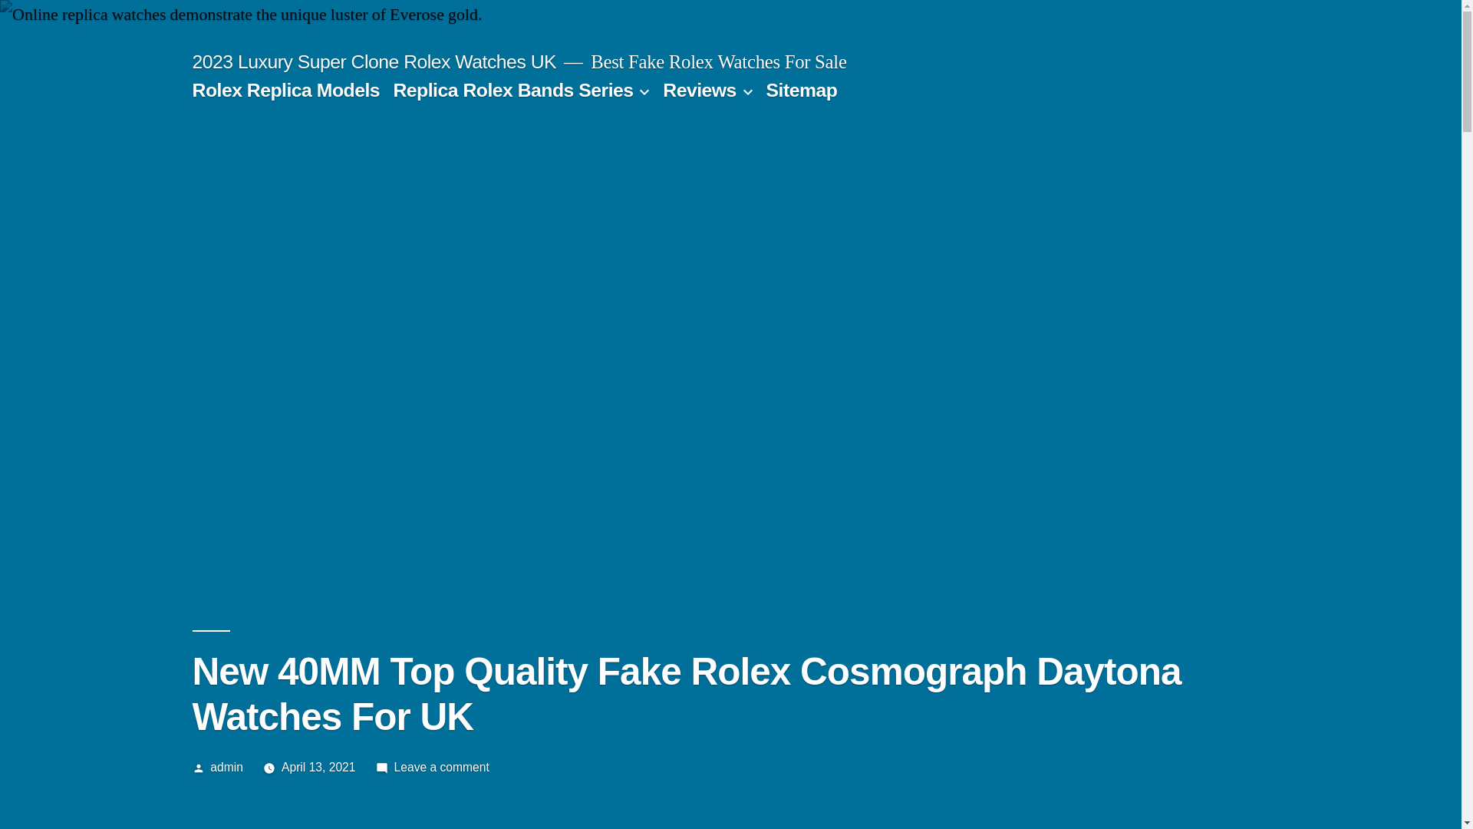 Image resolution: width=1473 pixels, height=829 pixels. Describe the element at coordinates (801, 91) in the screenshot. I see `Sitemap` at that location.